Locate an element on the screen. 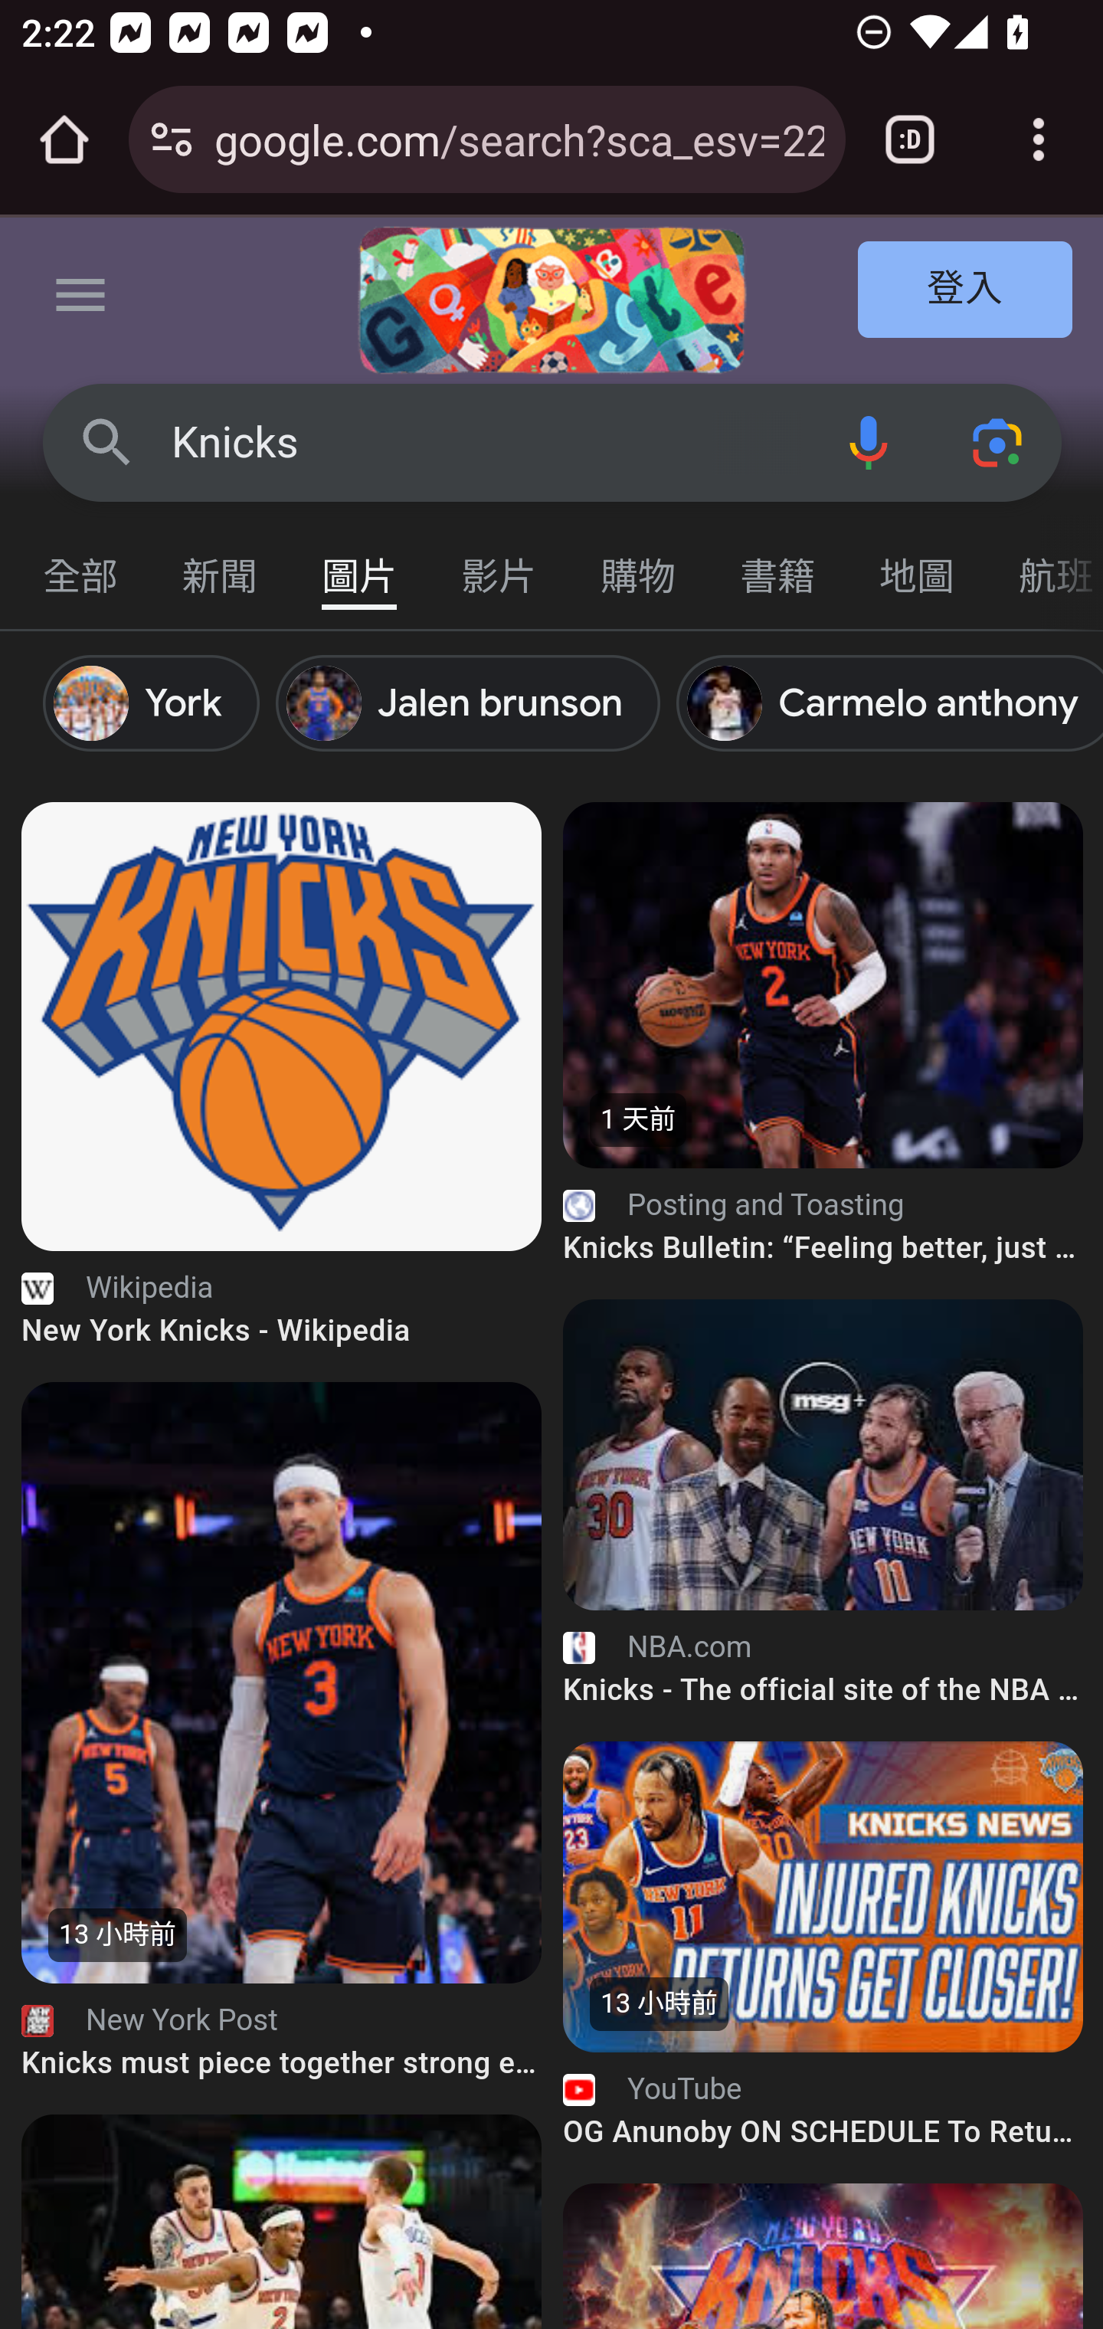 The image size is (1103, 2329). 使用相機或相片搜尋 is located at coordinates (999, 441).